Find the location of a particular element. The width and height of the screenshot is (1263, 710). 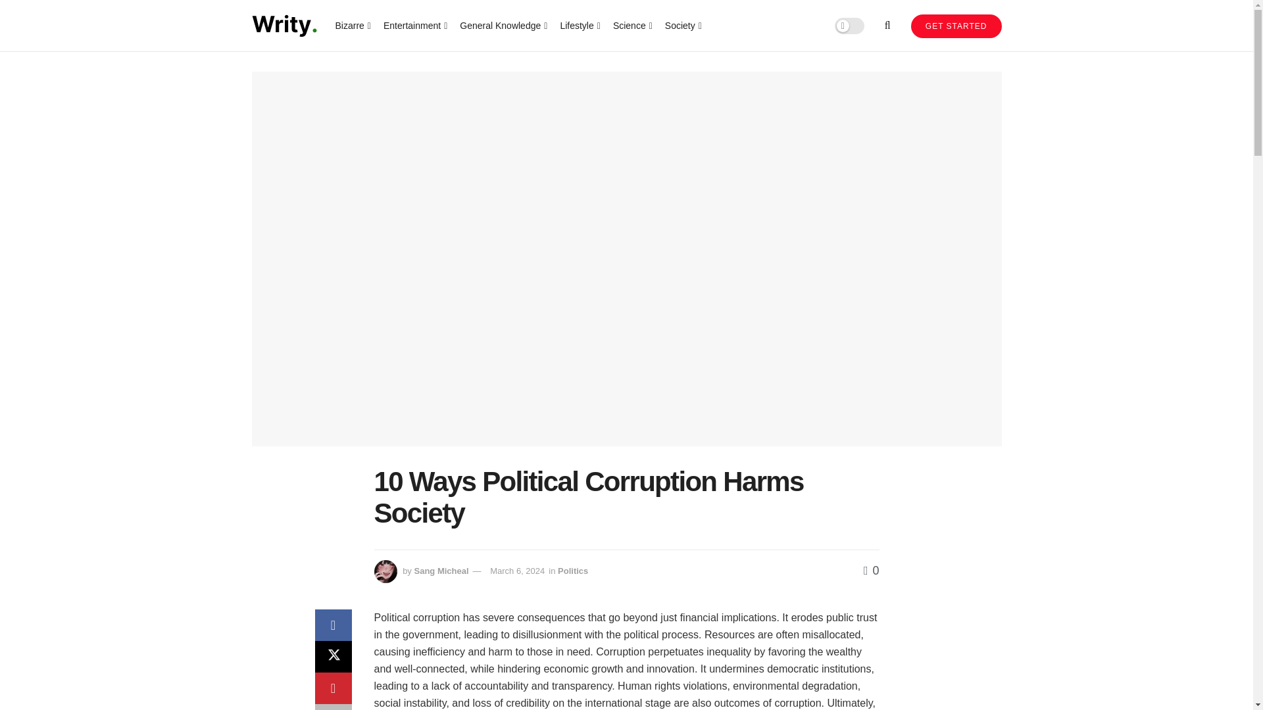

Entertainment is located at coordinates (414, 25).